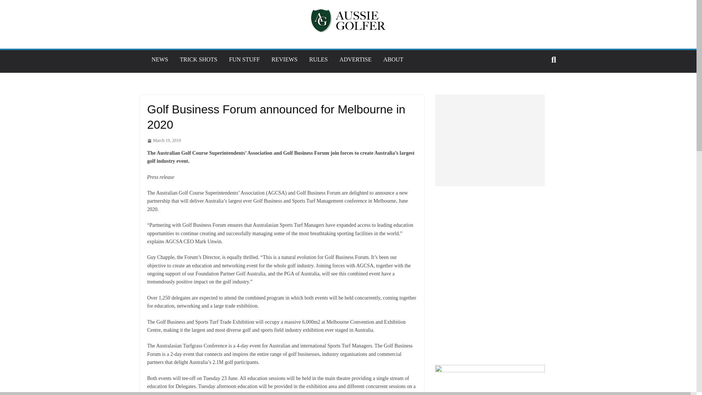  I want to click on March 19, 2019, so click(163, 140).